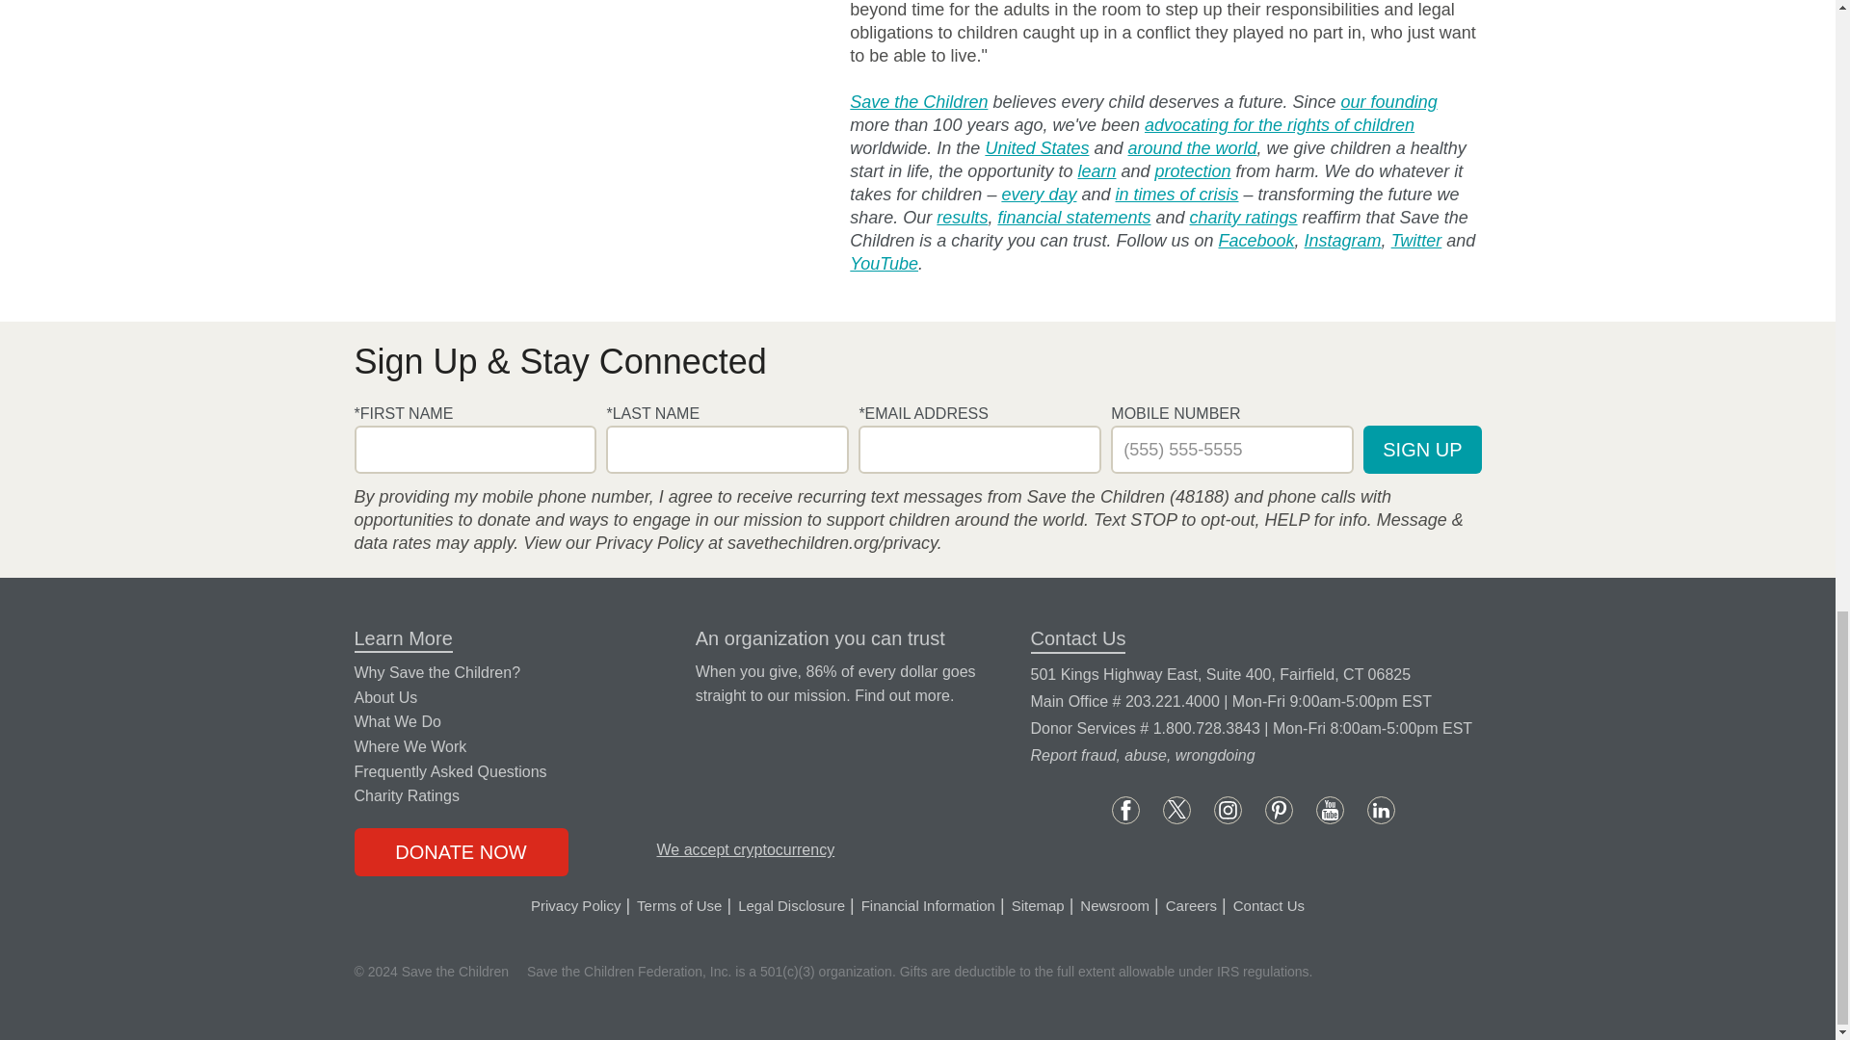 The width and height of the screenshot is (1850, 1040). Describe the element at coordinates (1193, 171) in the screenshot. I see `Protection` at that location.